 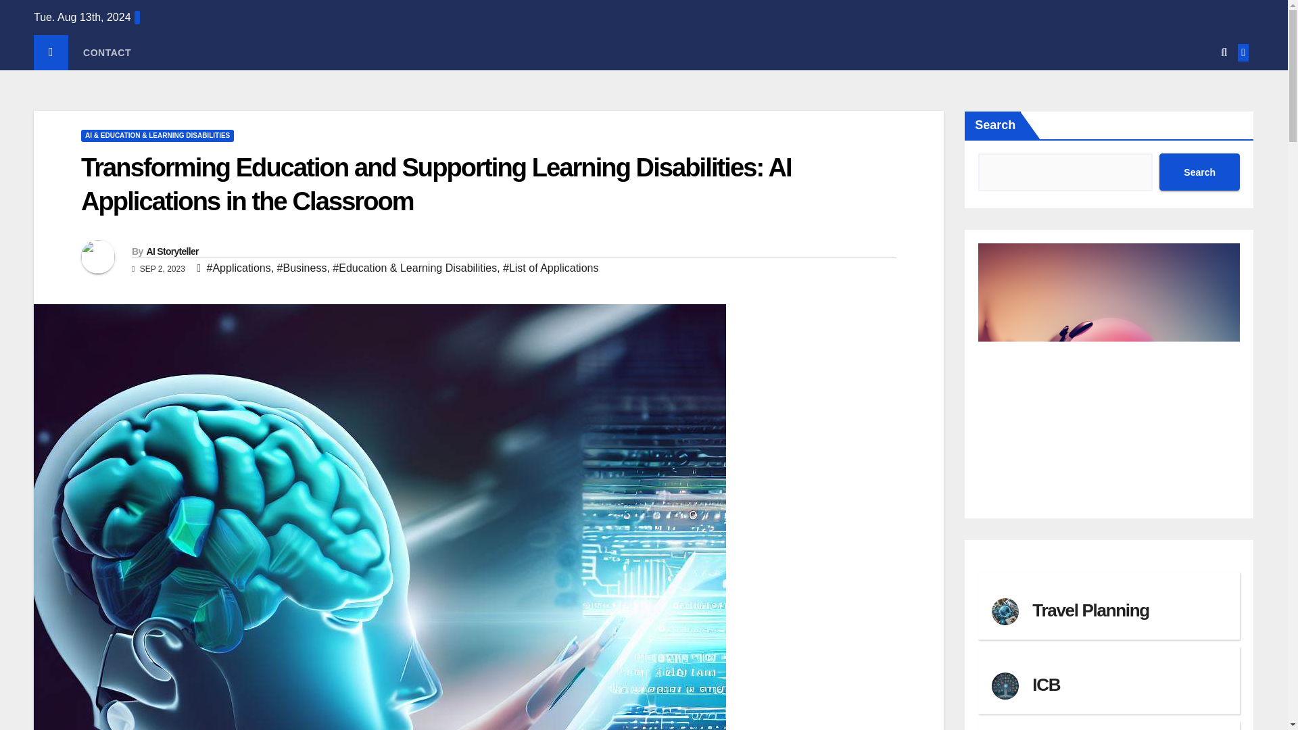 What do you see at coordinates (107, 52) in the screenshot?
I see `Contact` at bounding box center [107, 52].